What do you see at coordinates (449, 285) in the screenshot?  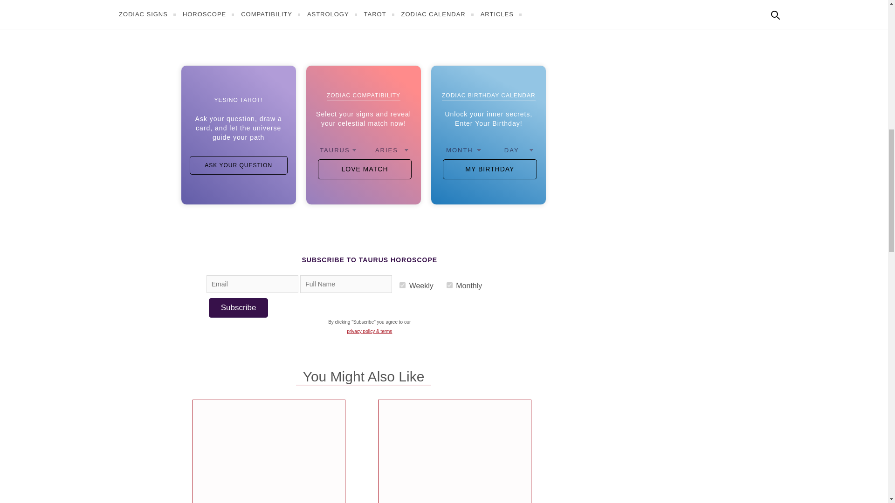 I see `monthly` at bounding box center [449, 285].